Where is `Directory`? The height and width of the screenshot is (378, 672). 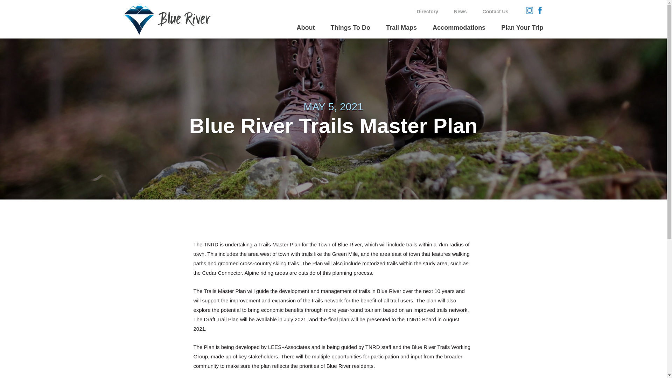 Directory is located at coordinates (427, 11).